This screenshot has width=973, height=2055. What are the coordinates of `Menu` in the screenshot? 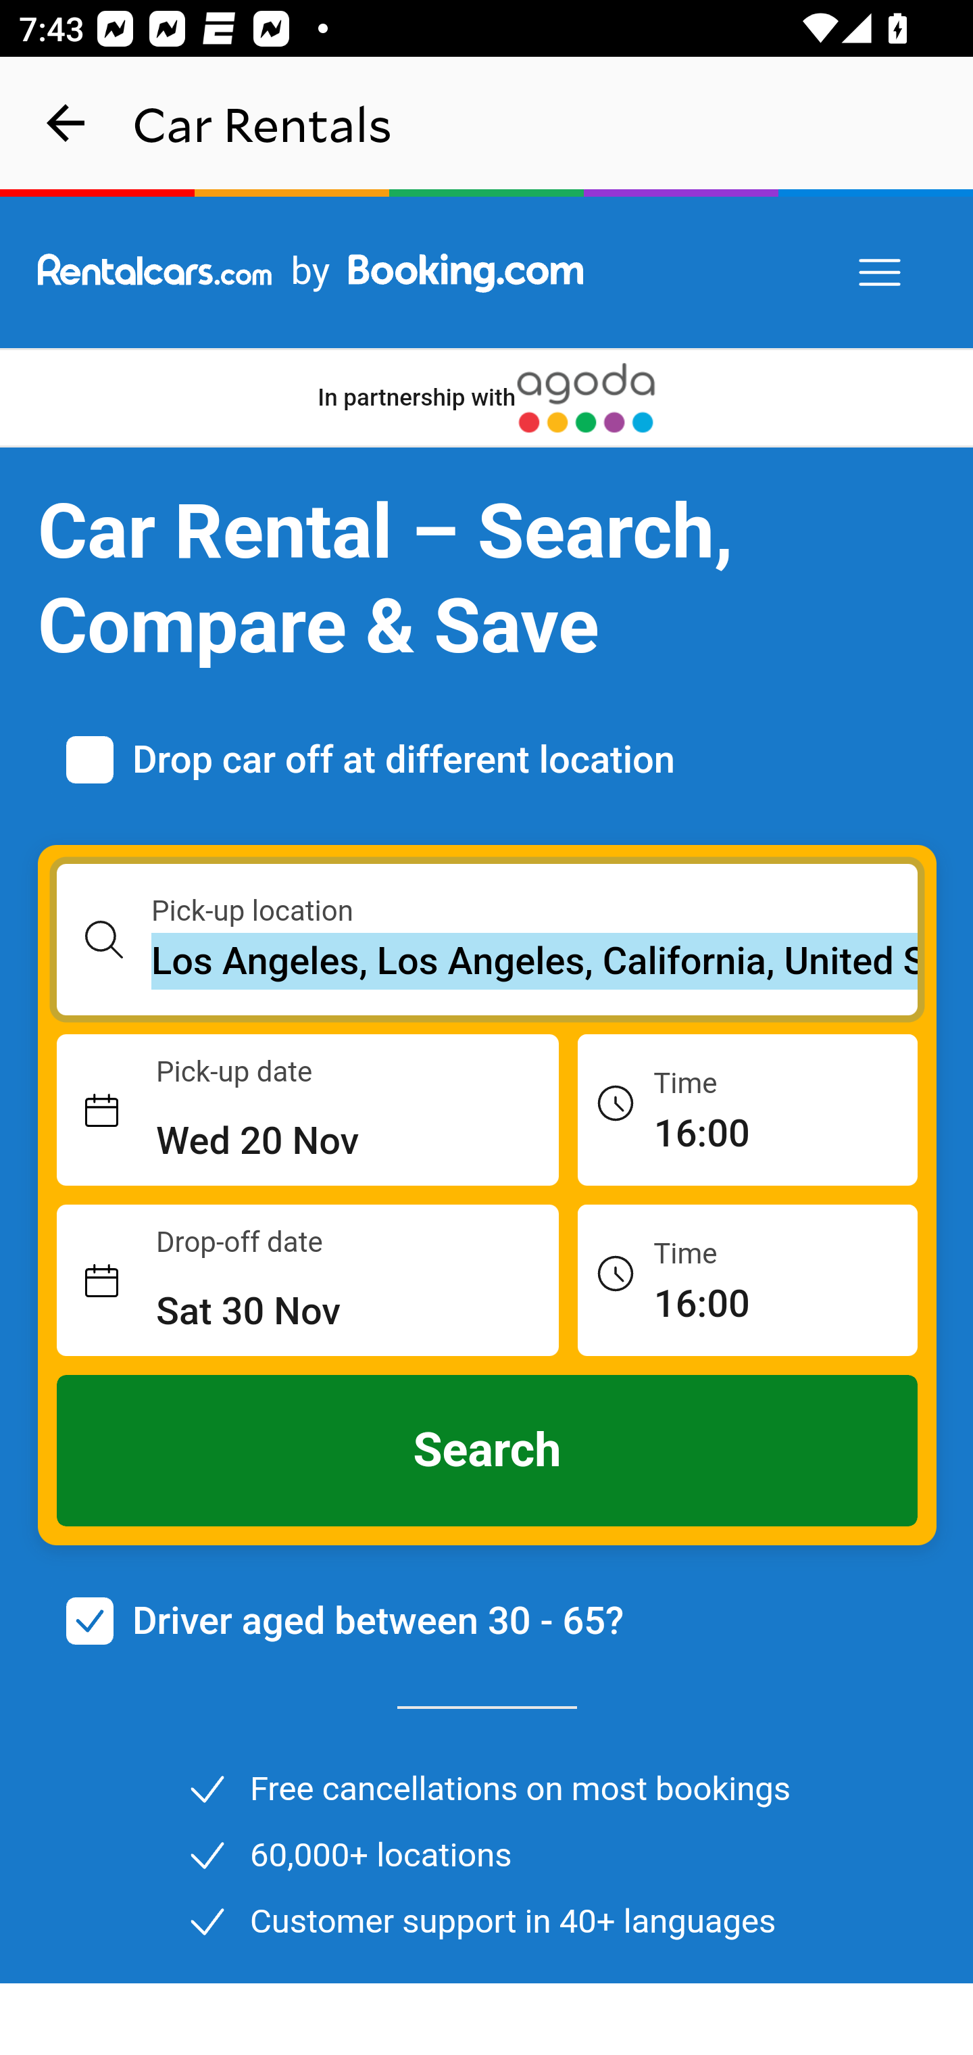 It's located at (881, 273).